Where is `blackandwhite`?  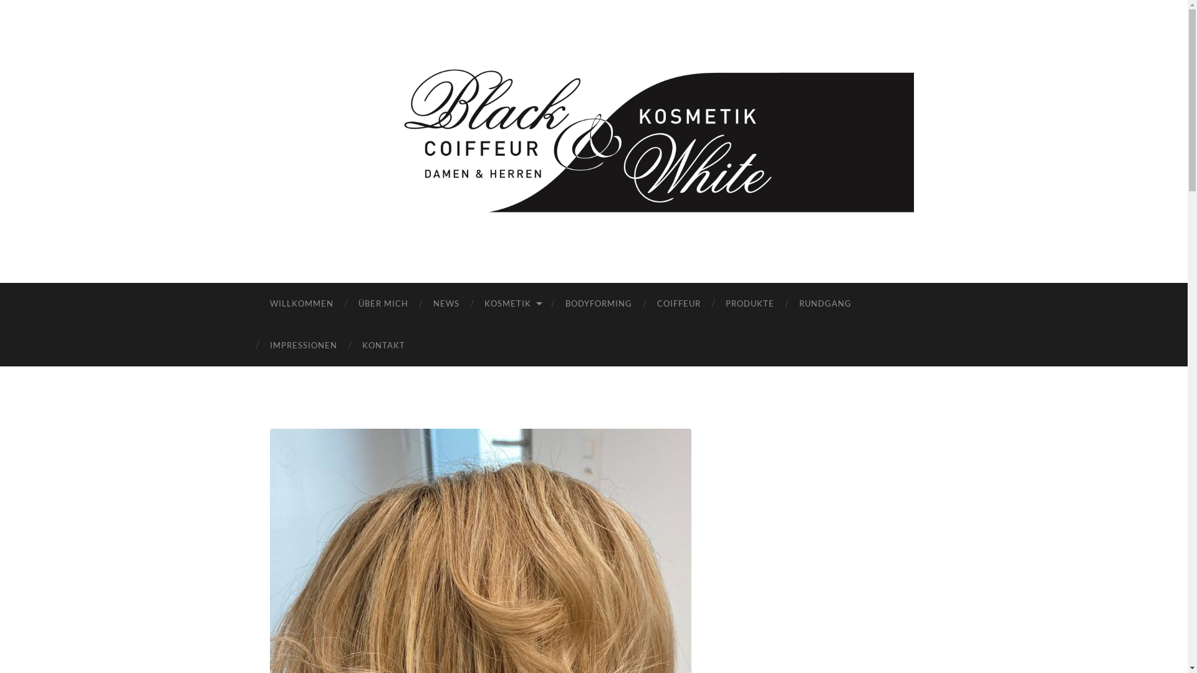
blackandwhite is located at coordinates (594, 140).